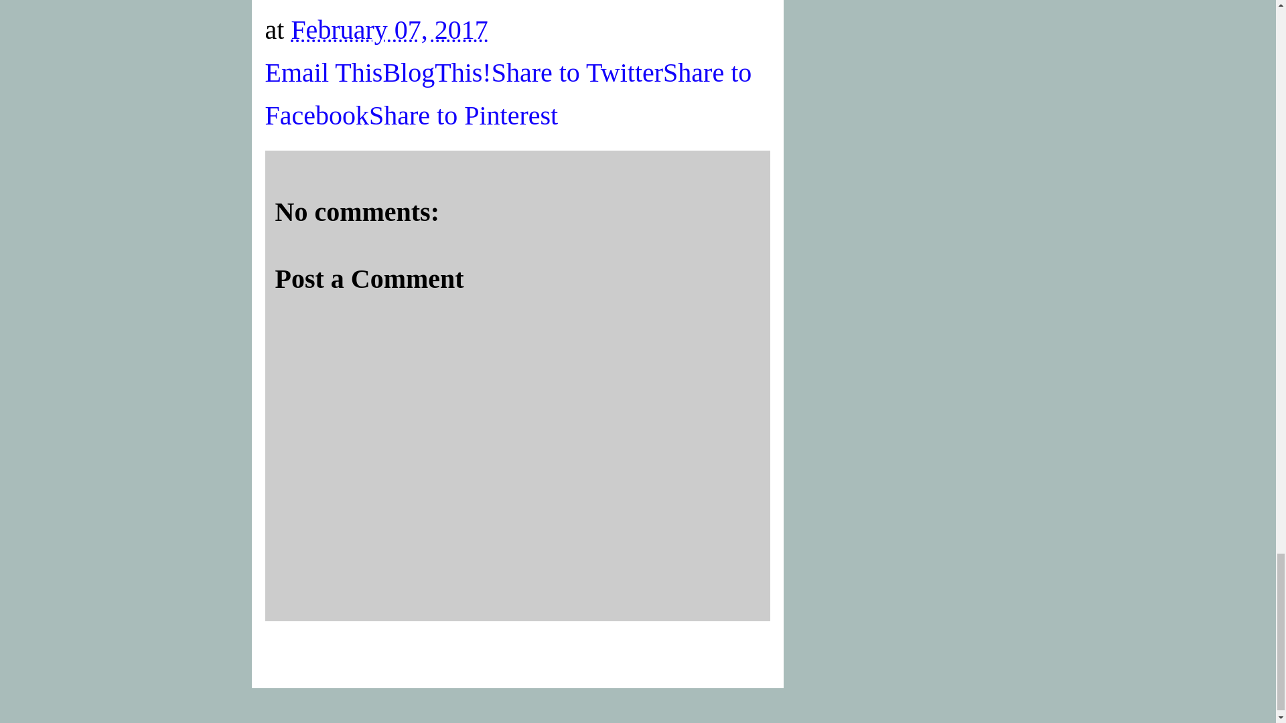 This screenshot has height=723, width=1286. What do you see at coordinates (324, 72) in the screenshot?
I see `Email This` at bounding box center [324, 72].